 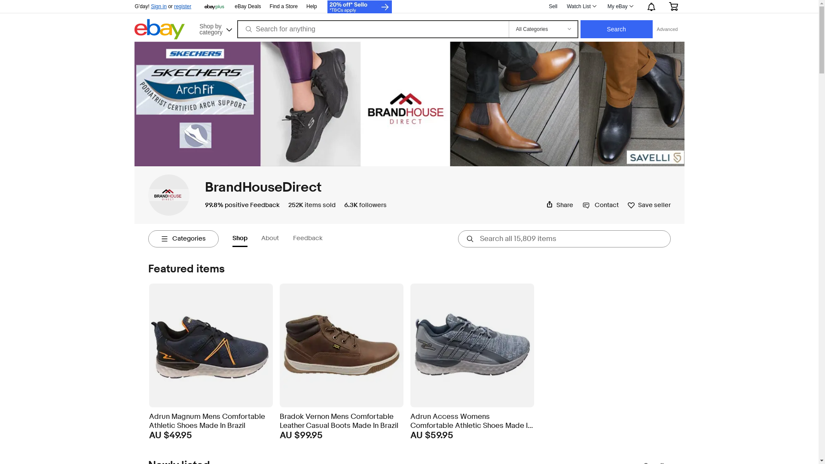 What do you see at coordinates (649, 205) in the screenshot?
I see `Save seller` at bounding box center [649, 205].